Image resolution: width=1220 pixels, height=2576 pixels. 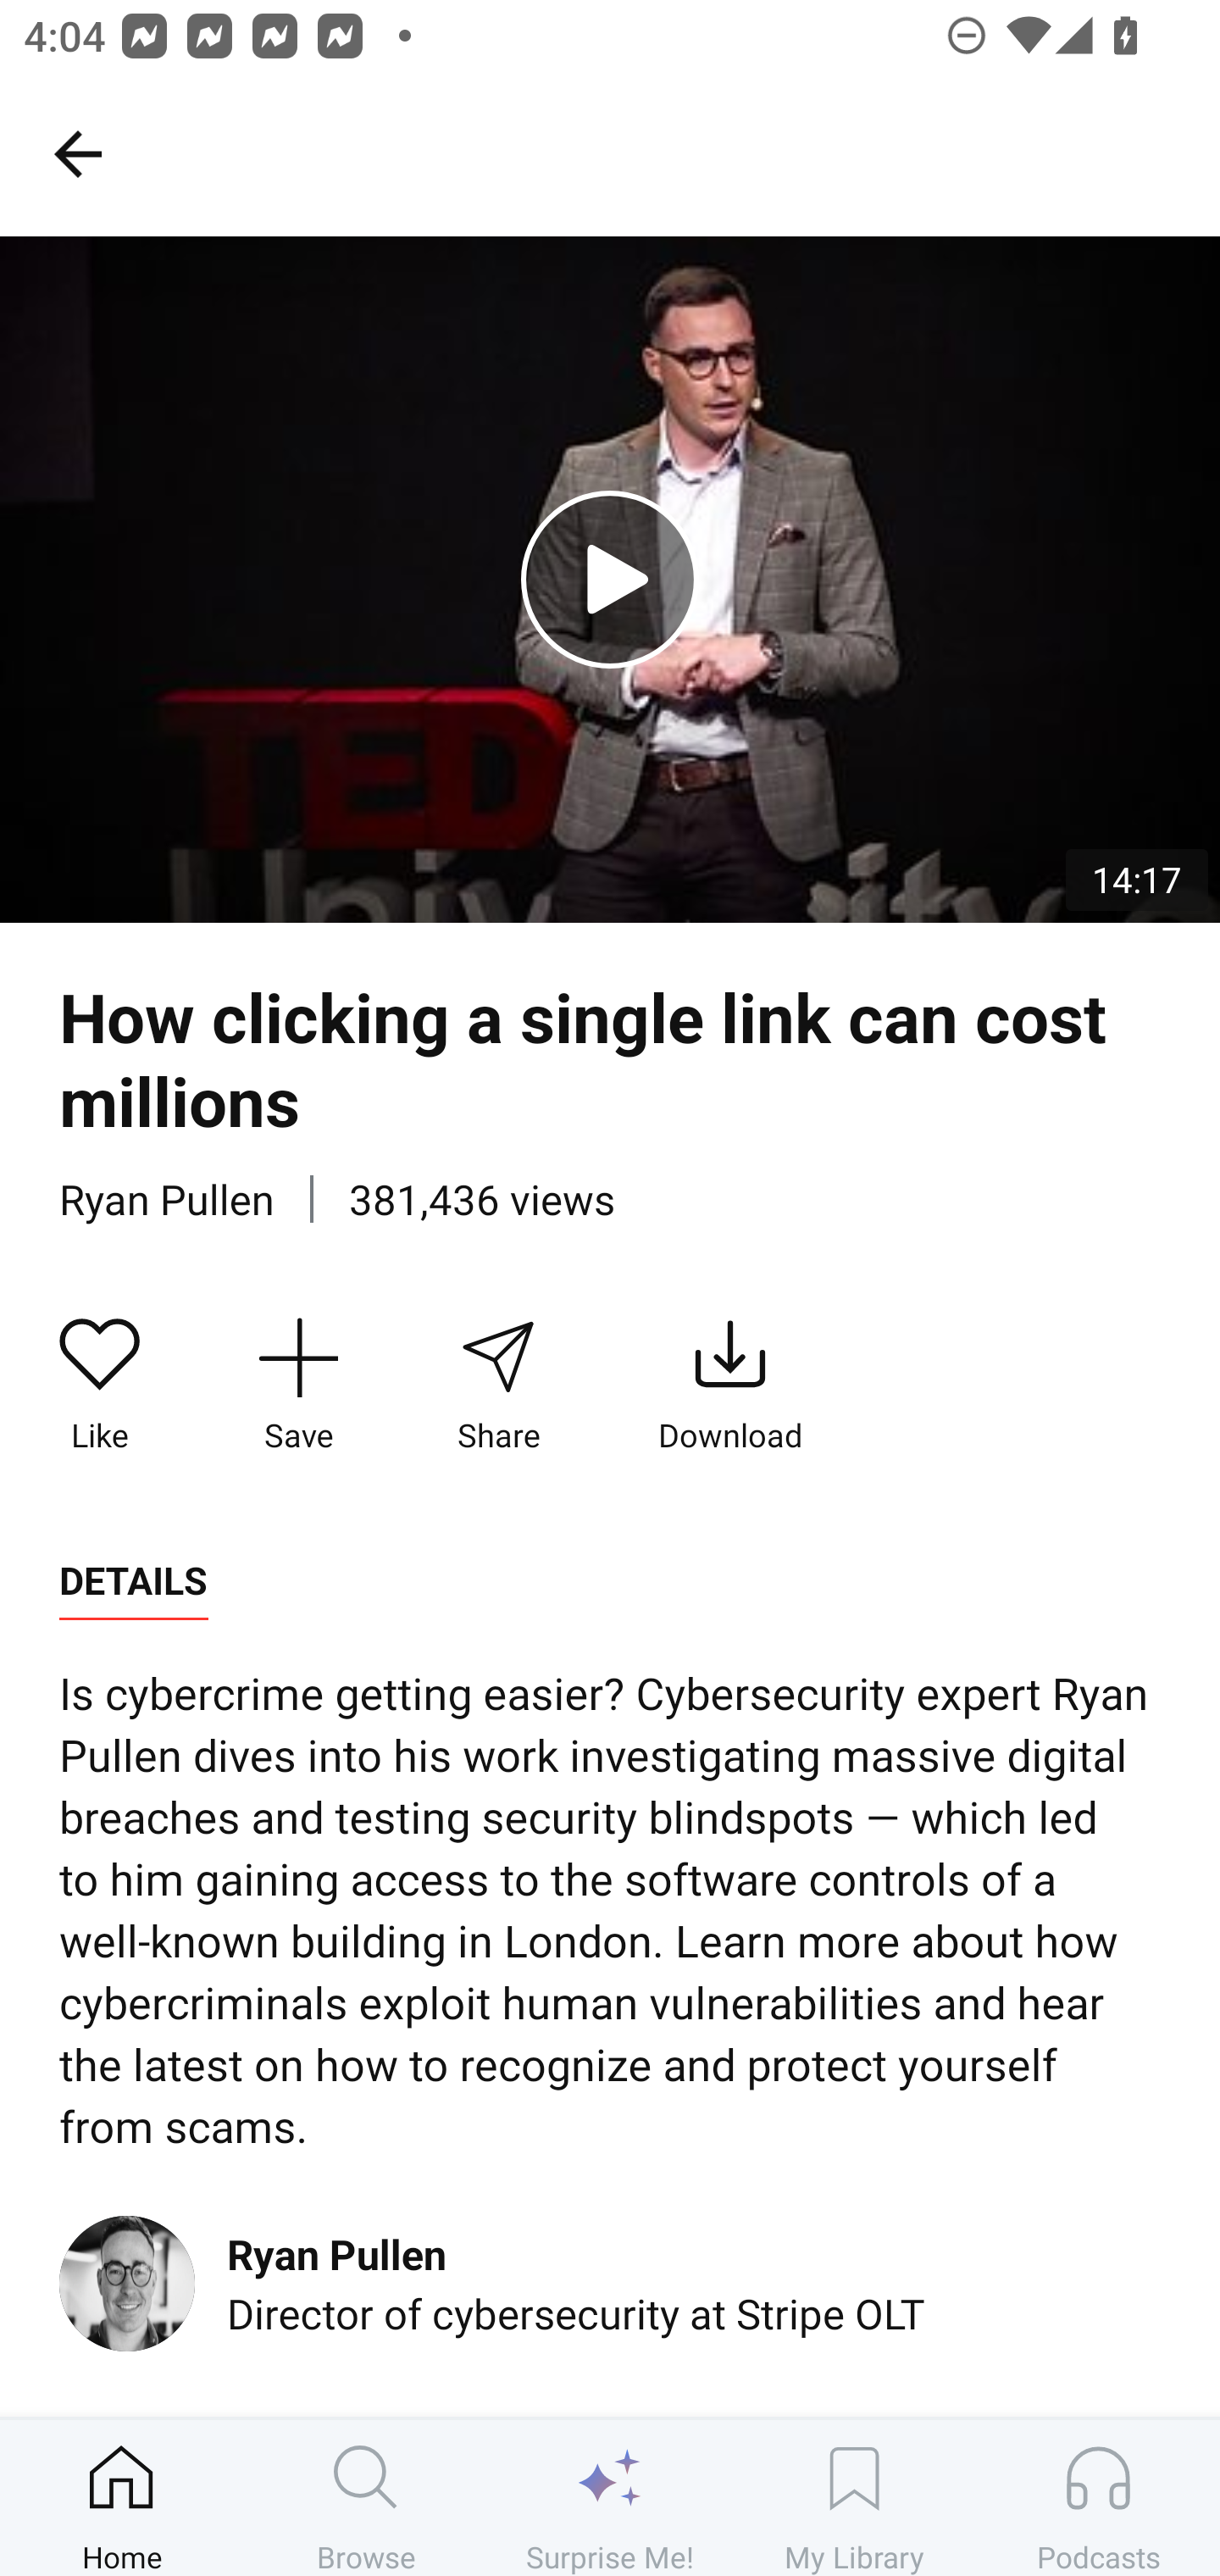 I want to click on Home, so click(x=122, y=2497).